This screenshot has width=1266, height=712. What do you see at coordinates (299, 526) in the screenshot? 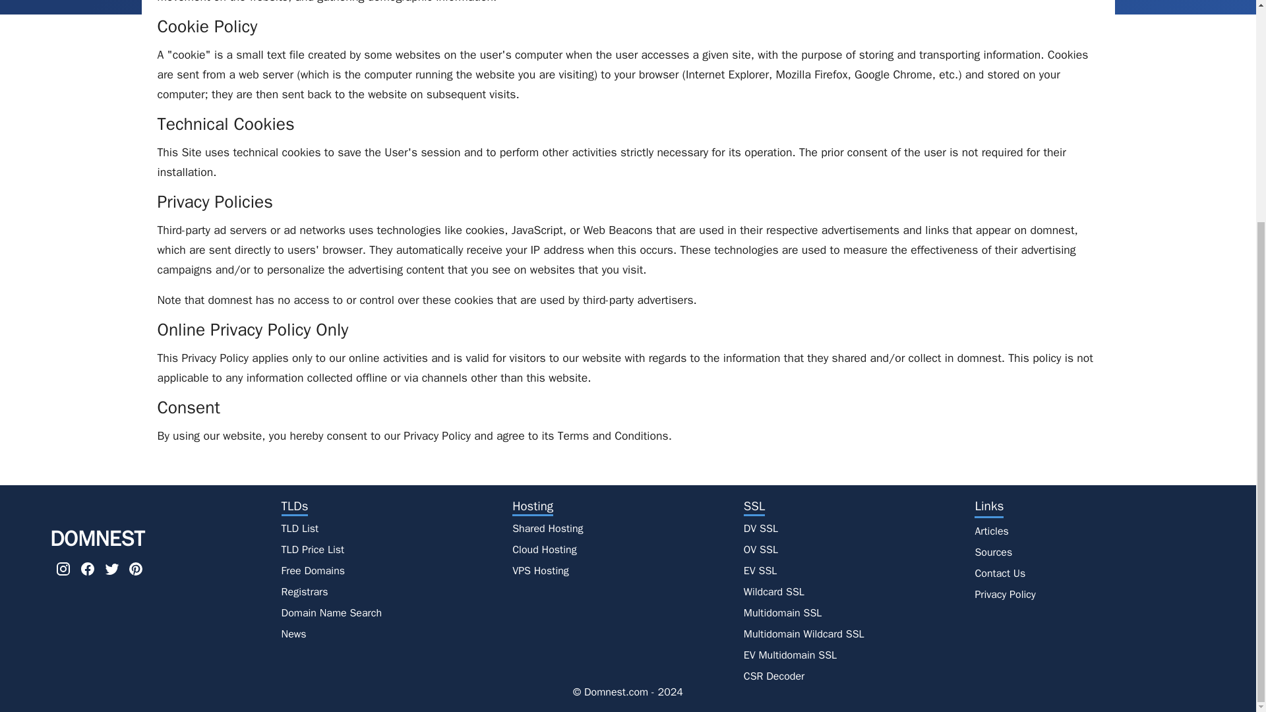
I see `TLD List` at bounding box center [299, 526].